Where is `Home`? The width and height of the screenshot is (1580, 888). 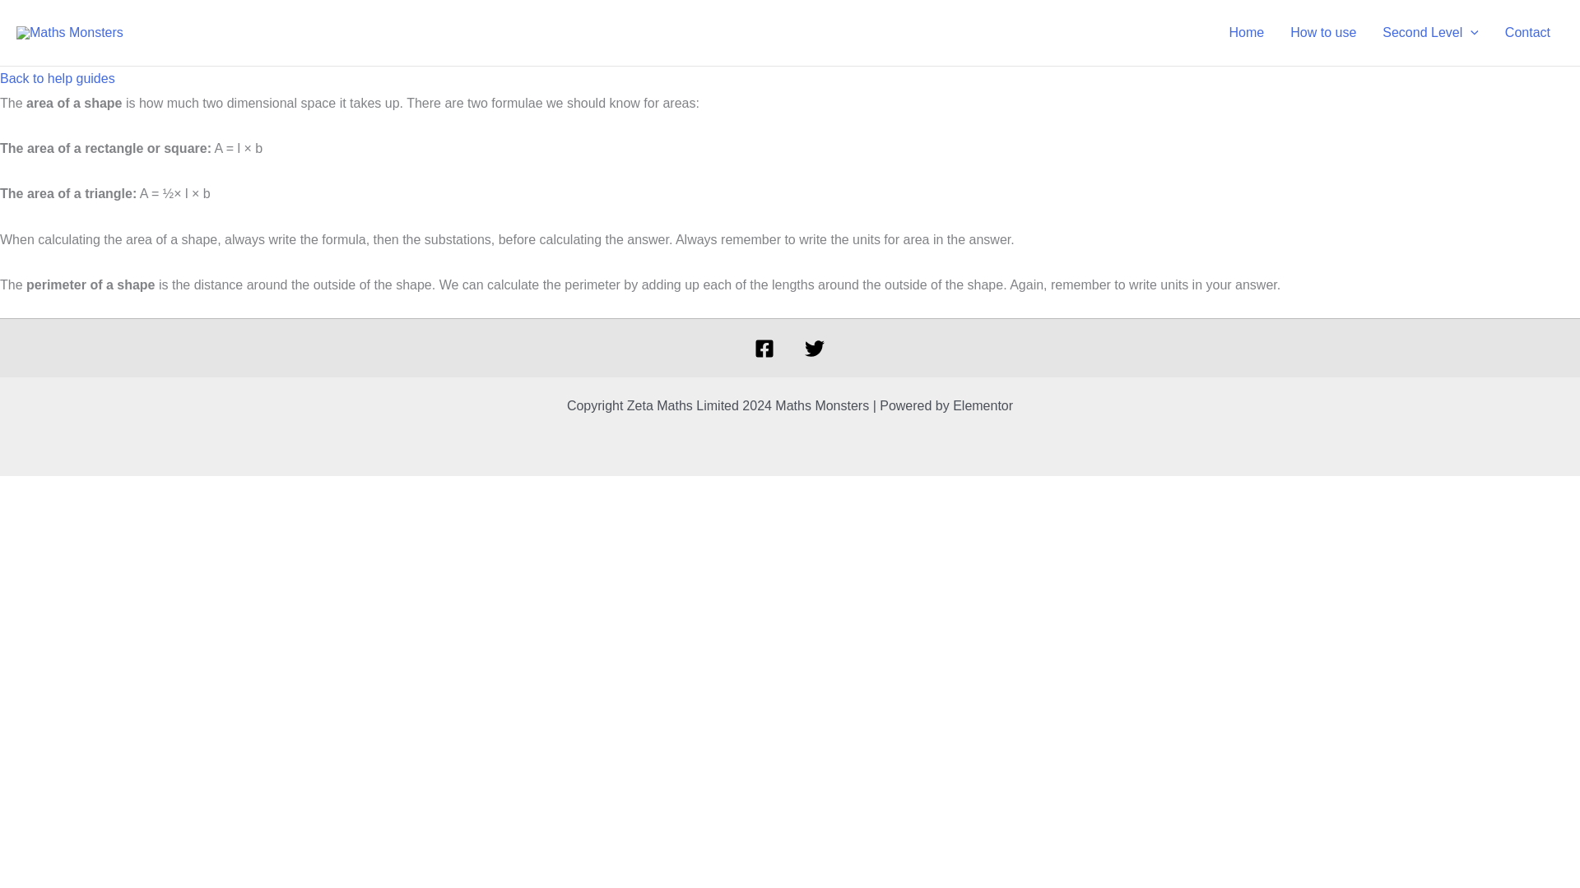 Home is located at coordinates (1248, 33).